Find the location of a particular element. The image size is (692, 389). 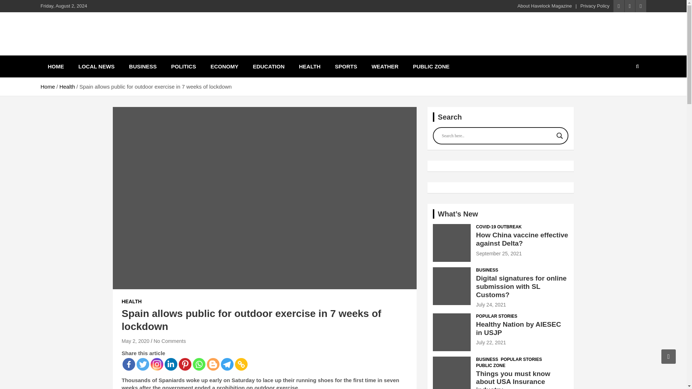

HOME is located at coordinates (56, 66).